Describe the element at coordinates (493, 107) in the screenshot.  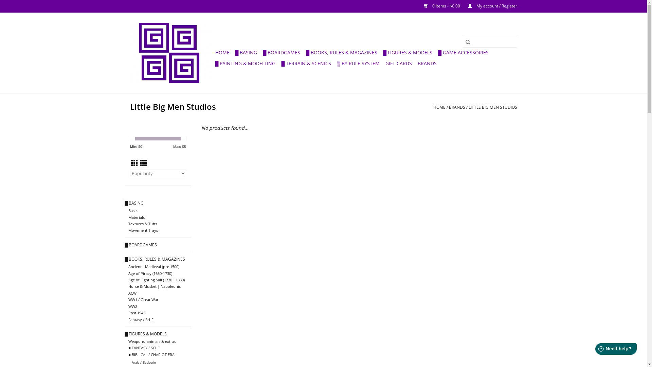
I see `LITTLE BIG MEN STUDIOS` at that location.